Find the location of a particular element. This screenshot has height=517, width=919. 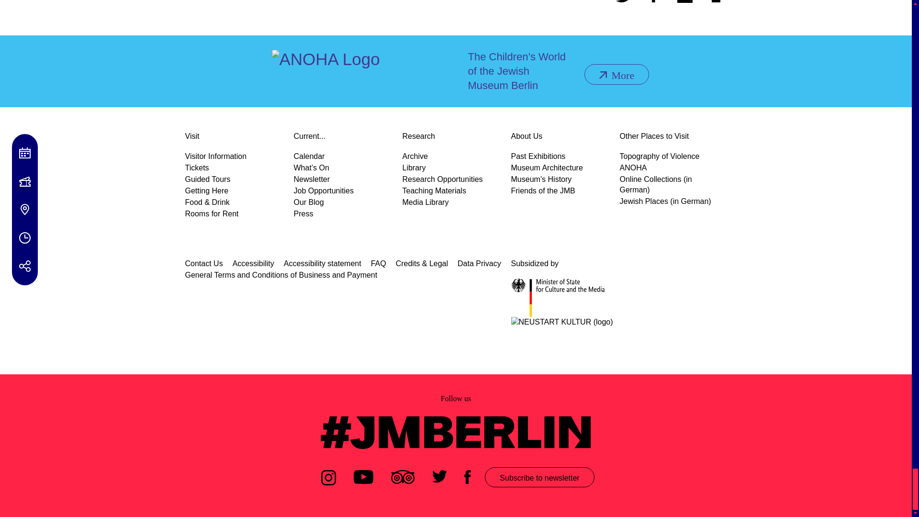

Share on Facebook is located at coordinates (654, 2).